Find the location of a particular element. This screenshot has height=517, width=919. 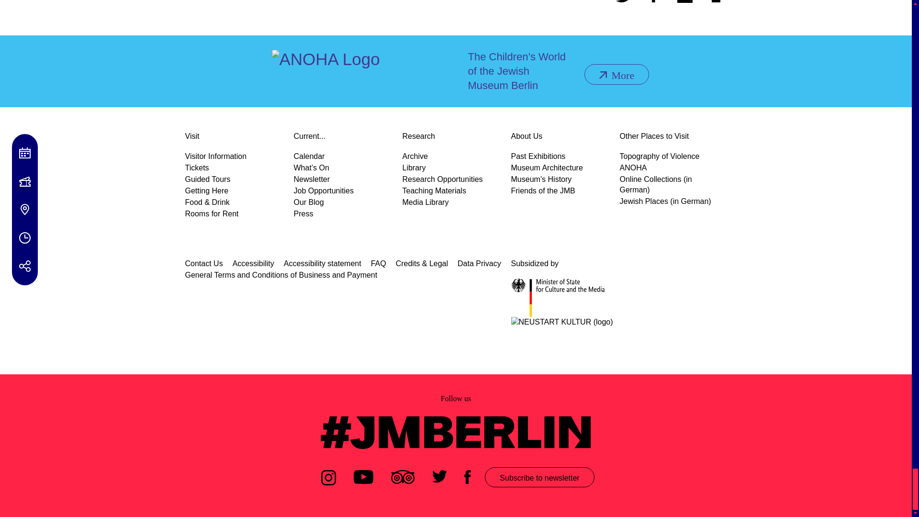

Share on Facebook is located at coordinates (654, 2).